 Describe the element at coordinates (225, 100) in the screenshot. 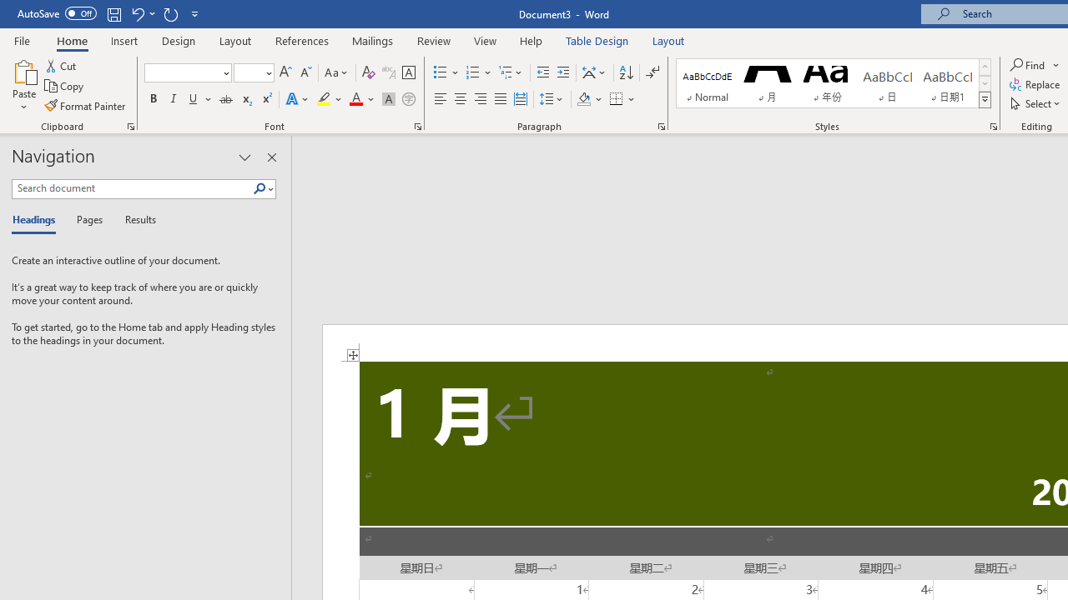

I see `Strikethrough` at that location.